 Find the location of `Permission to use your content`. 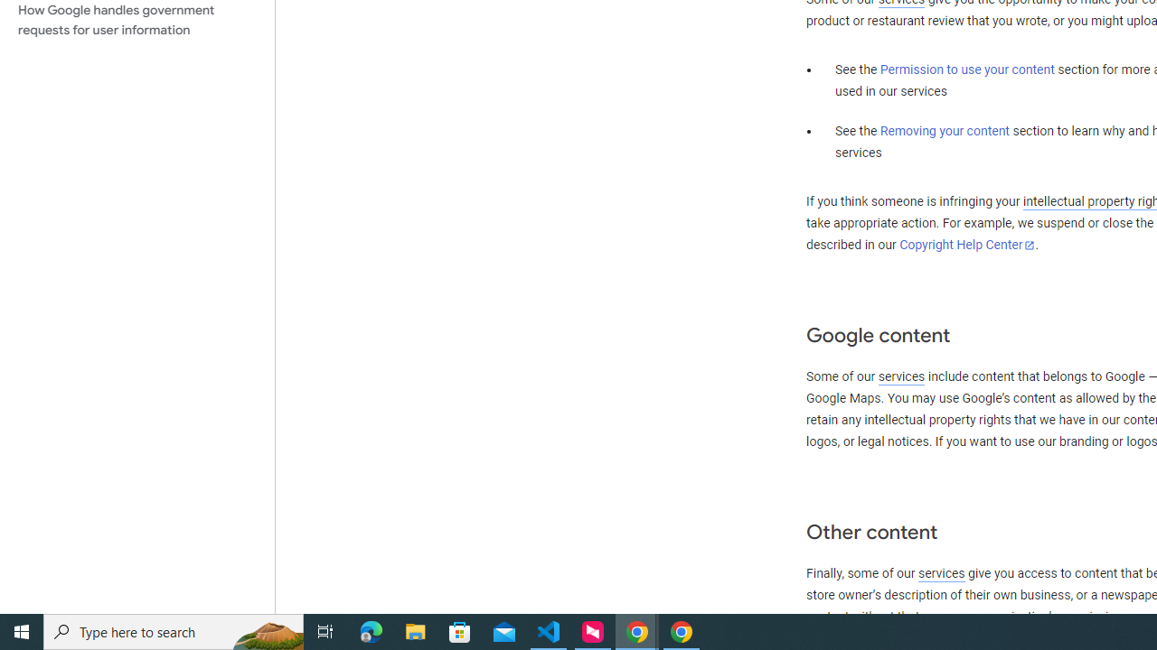

Permission to use your content is located at coordinates (967, 70).